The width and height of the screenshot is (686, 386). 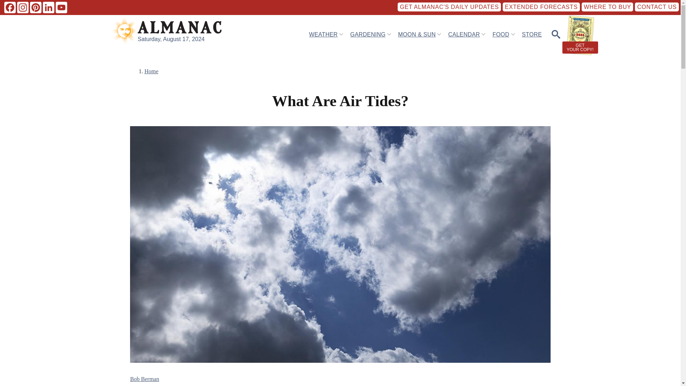 I want to click on YouTube, so click(x=61, y=7).